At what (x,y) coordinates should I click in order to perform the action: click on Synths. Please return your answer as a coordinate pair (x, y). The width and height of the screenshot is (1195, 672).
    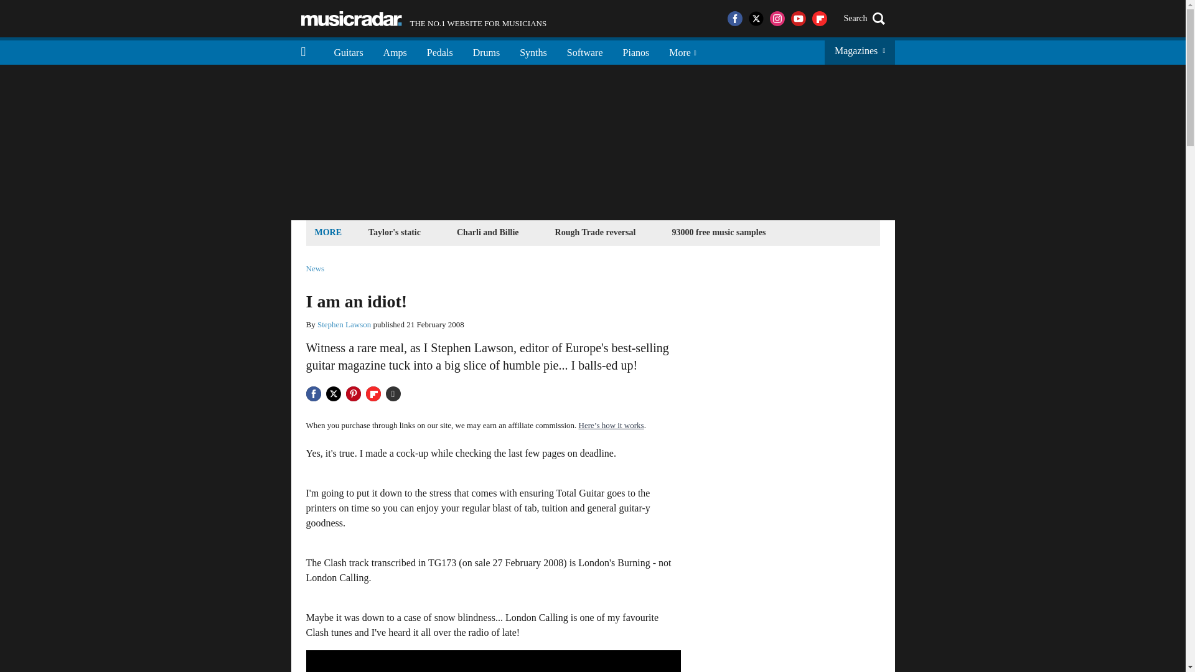
    Looking at the image, I should click on (424, 19).